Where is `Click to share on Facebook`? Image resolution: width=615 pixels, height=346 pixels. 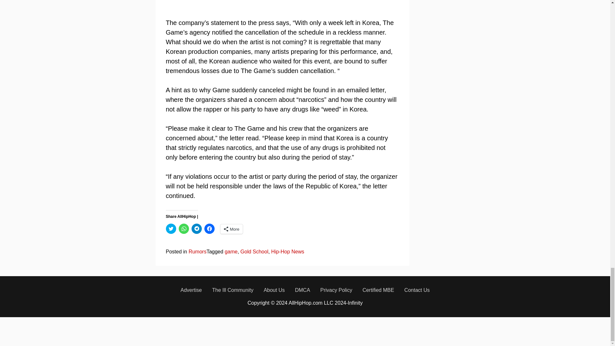
Click to share on Facebook is located at coordinates (209, 229).